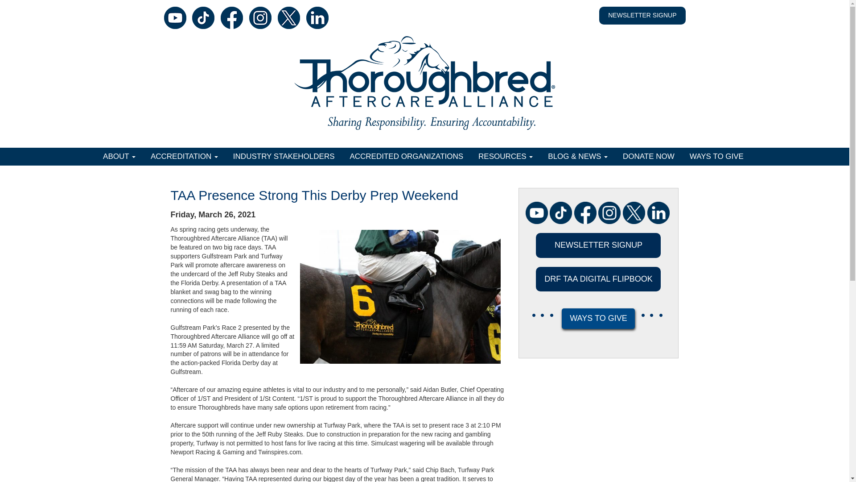 The height and width of the screenshot is (482, 856). What do you see at coordinates (185, 156) in the screenshot?
I see `Accreditation` at bounding box center [185, 156].